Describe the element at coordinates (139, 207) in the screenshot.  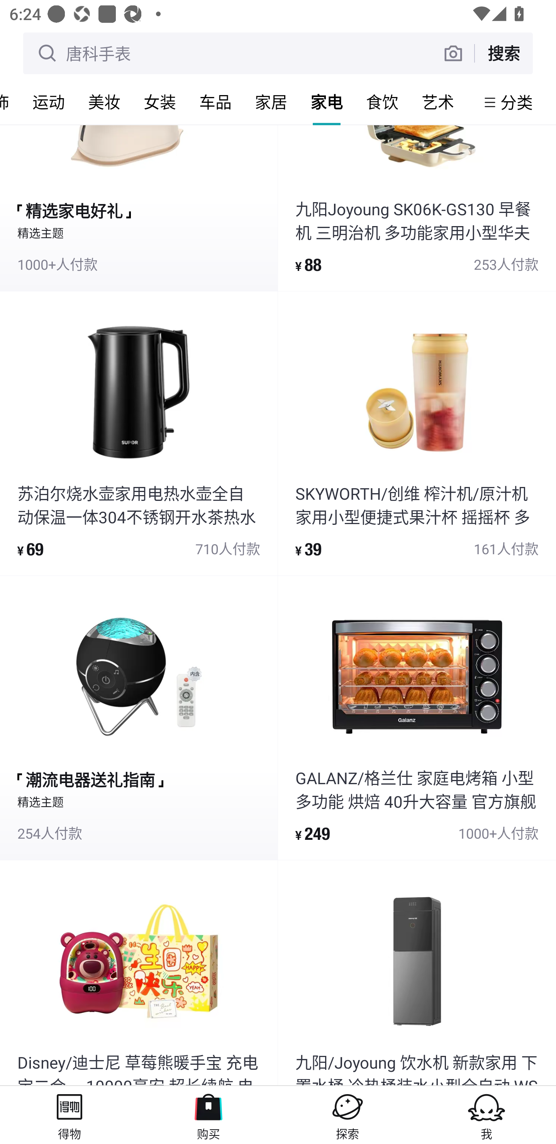
I see `精选家电好礼 精选主题 1000+人付款` at that location.